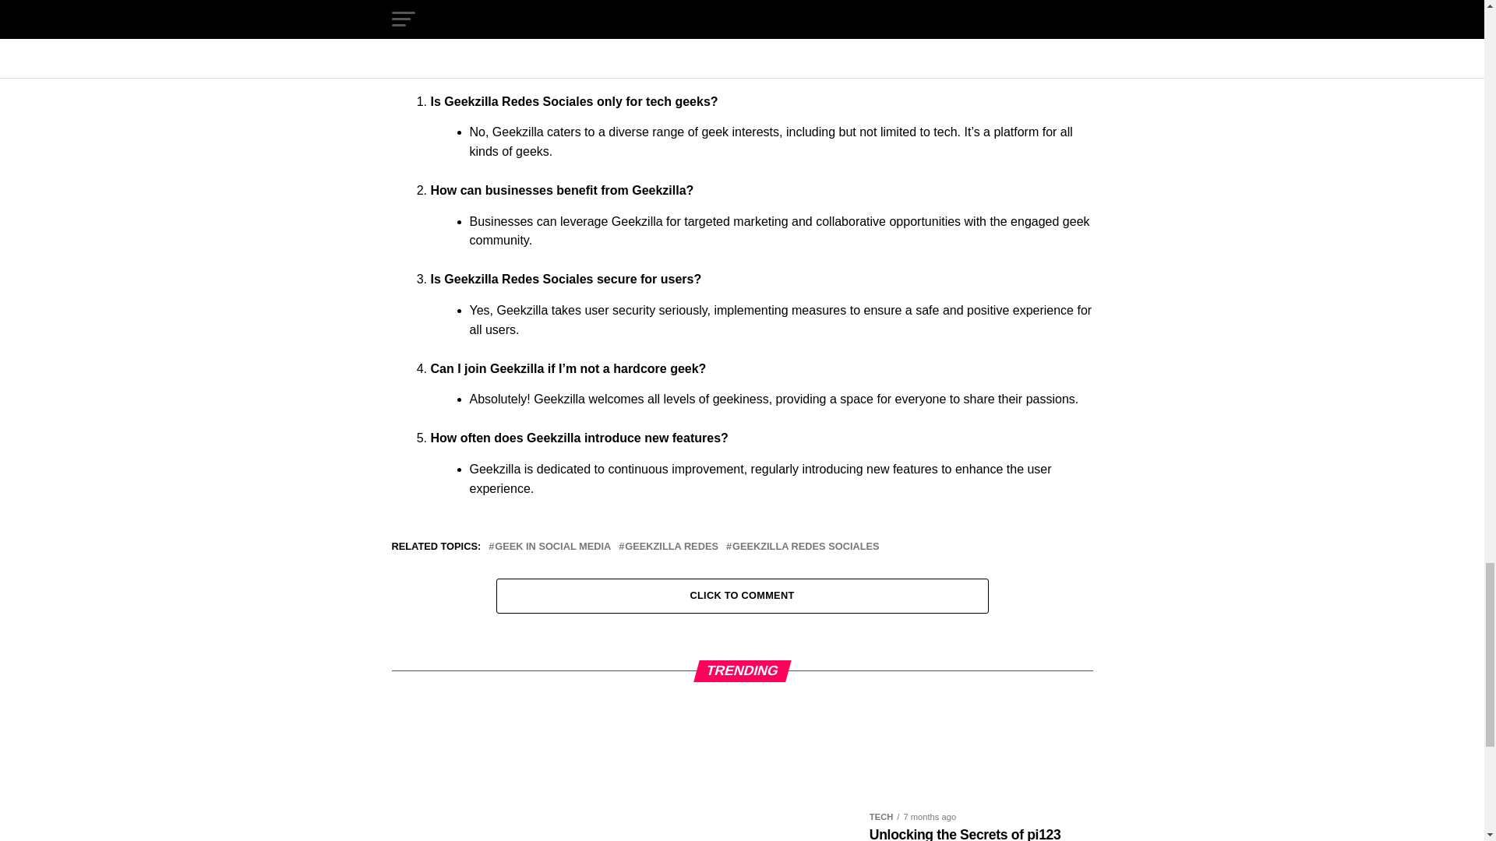 The height and width of the screenshot is (841, 1496). Describe the element at coordinates (552, 547) in the screenshot. I see `GEEK IN SOCIAL MEDIA` at that location.